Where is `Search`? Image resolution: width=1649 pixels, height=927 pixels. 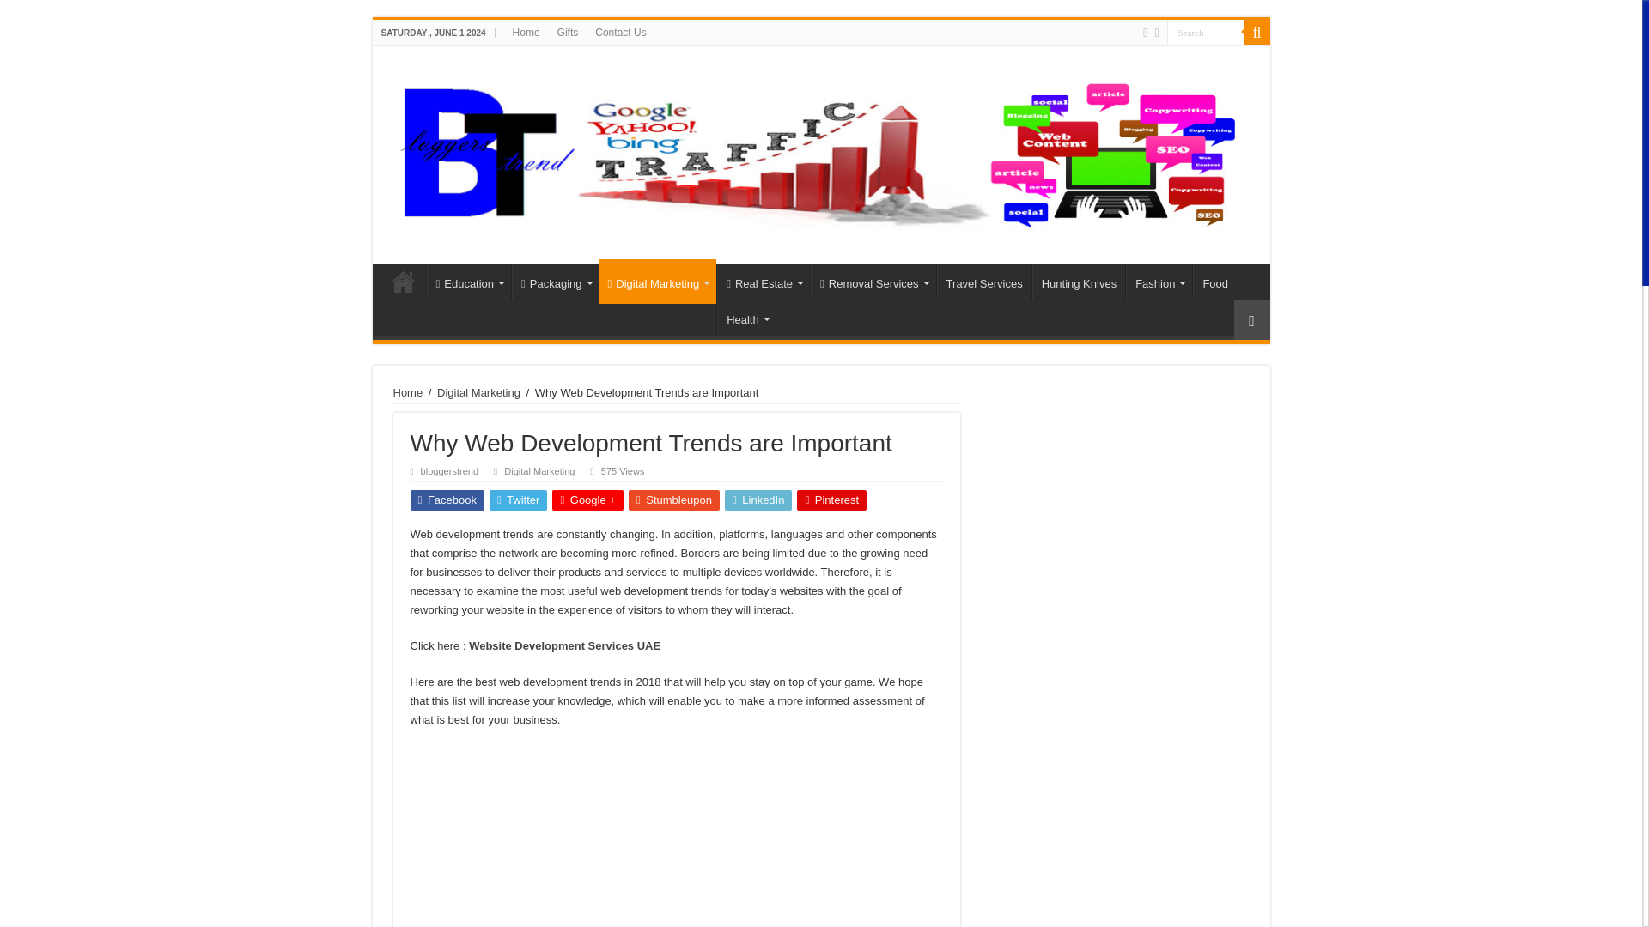
Search is located at coordinates (1256, 32).